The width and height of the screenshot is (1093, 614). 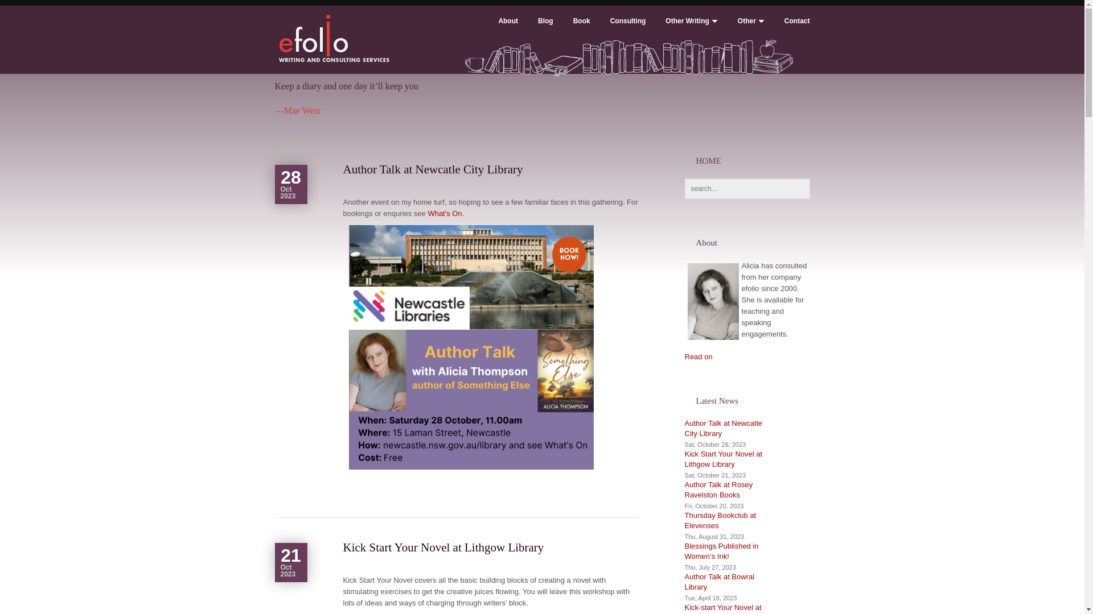 I want to click on Author Talk at Newcatle City Library, so click(x=723, y=428).